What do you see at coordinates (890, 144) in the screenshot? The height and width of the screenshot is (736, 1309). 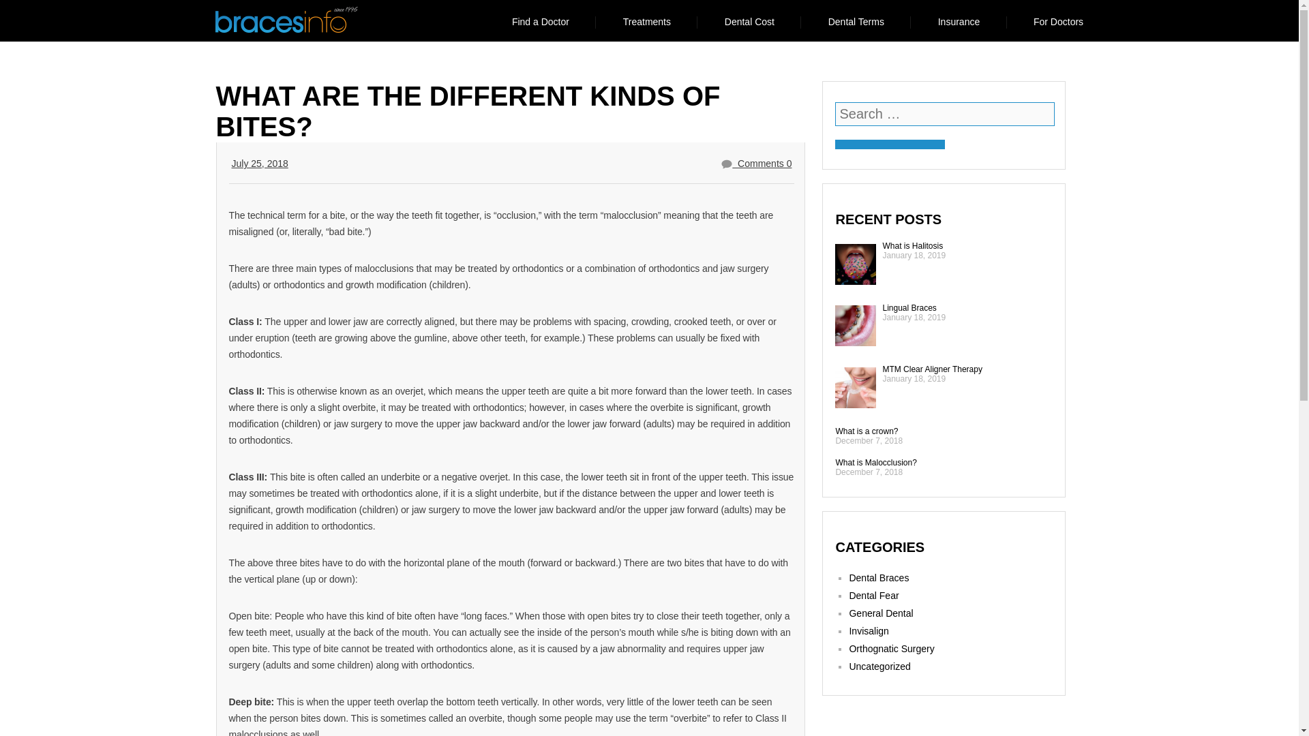 I see `SEARCH` at bounding box center [890, 144].